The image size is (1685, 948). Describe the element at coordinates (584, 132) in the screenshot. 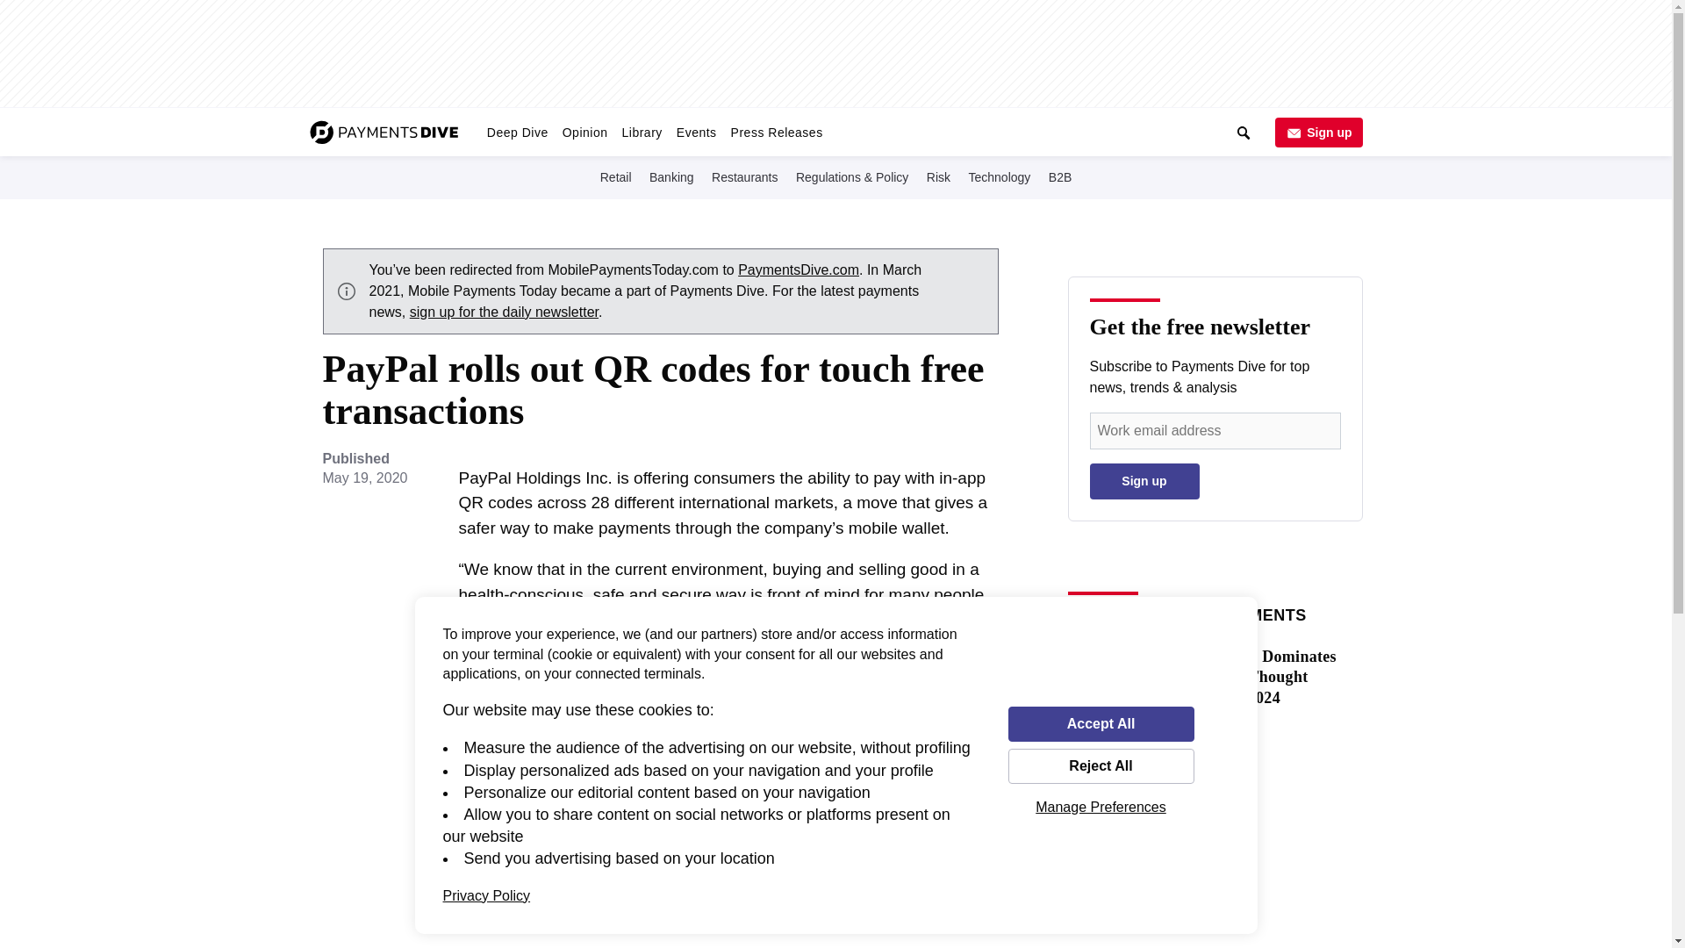

I see `Opinion` at that location.